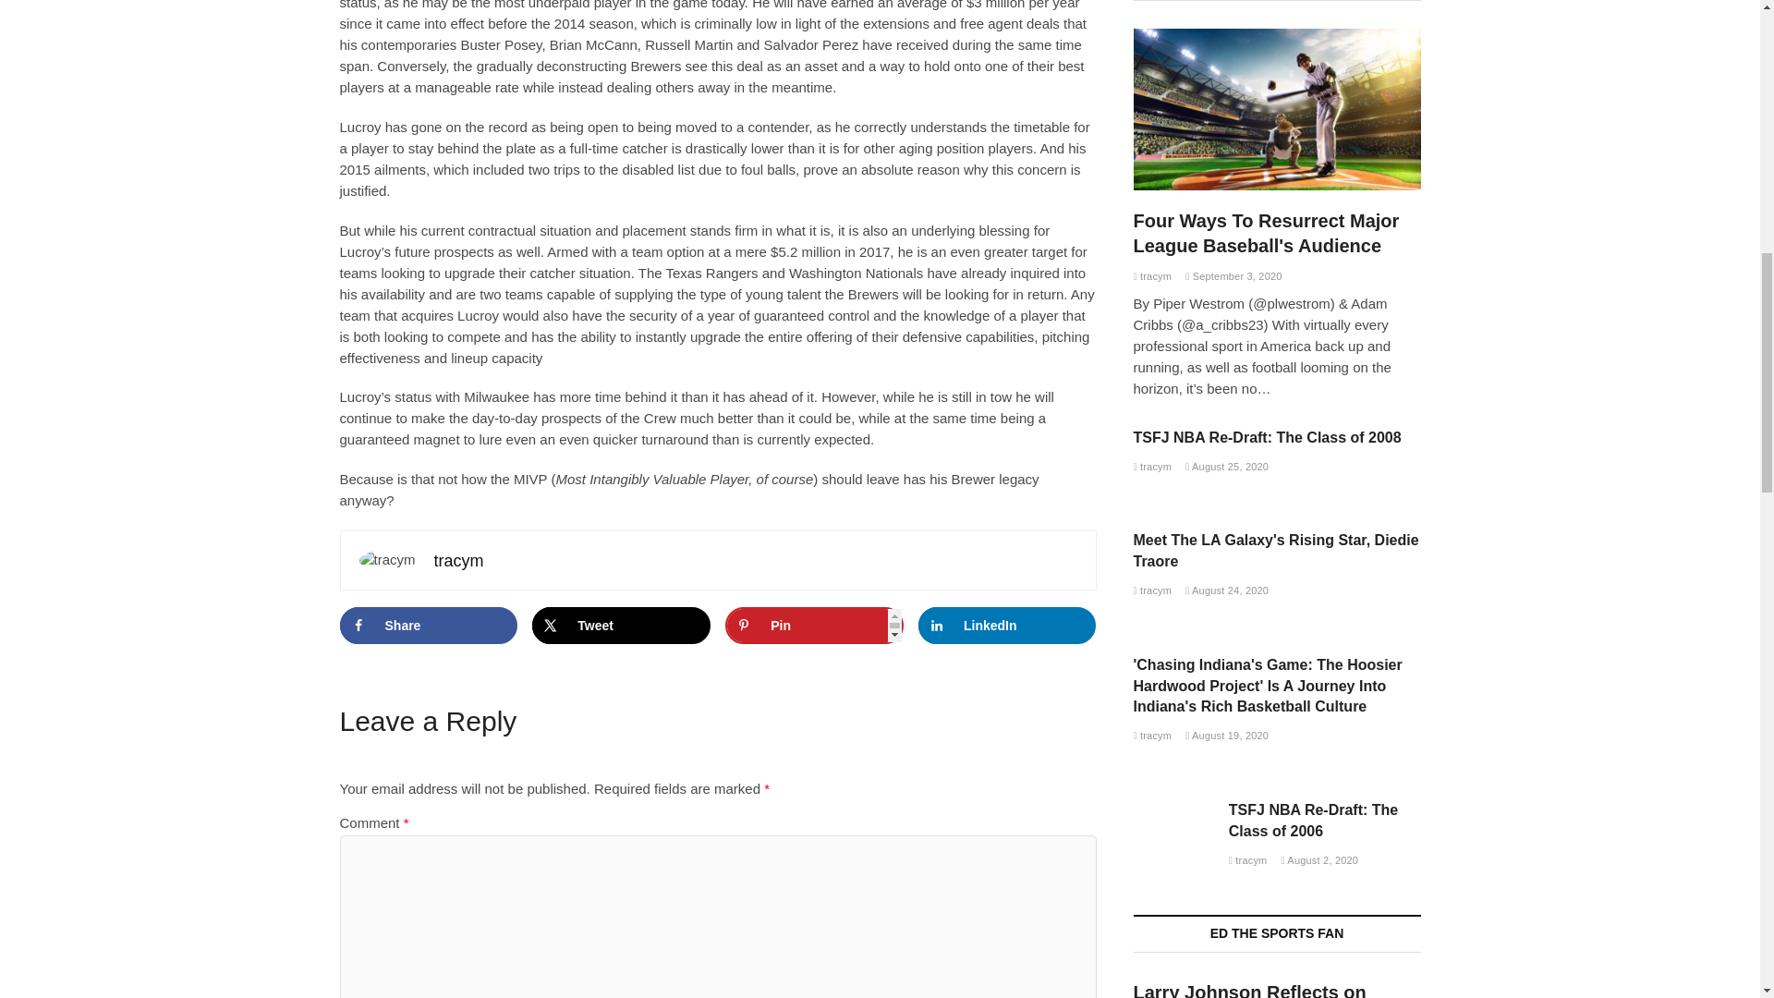 The width and height of the screenshot is (1774, 998). I want to click on September 3, 2020, so click(1233, 275).